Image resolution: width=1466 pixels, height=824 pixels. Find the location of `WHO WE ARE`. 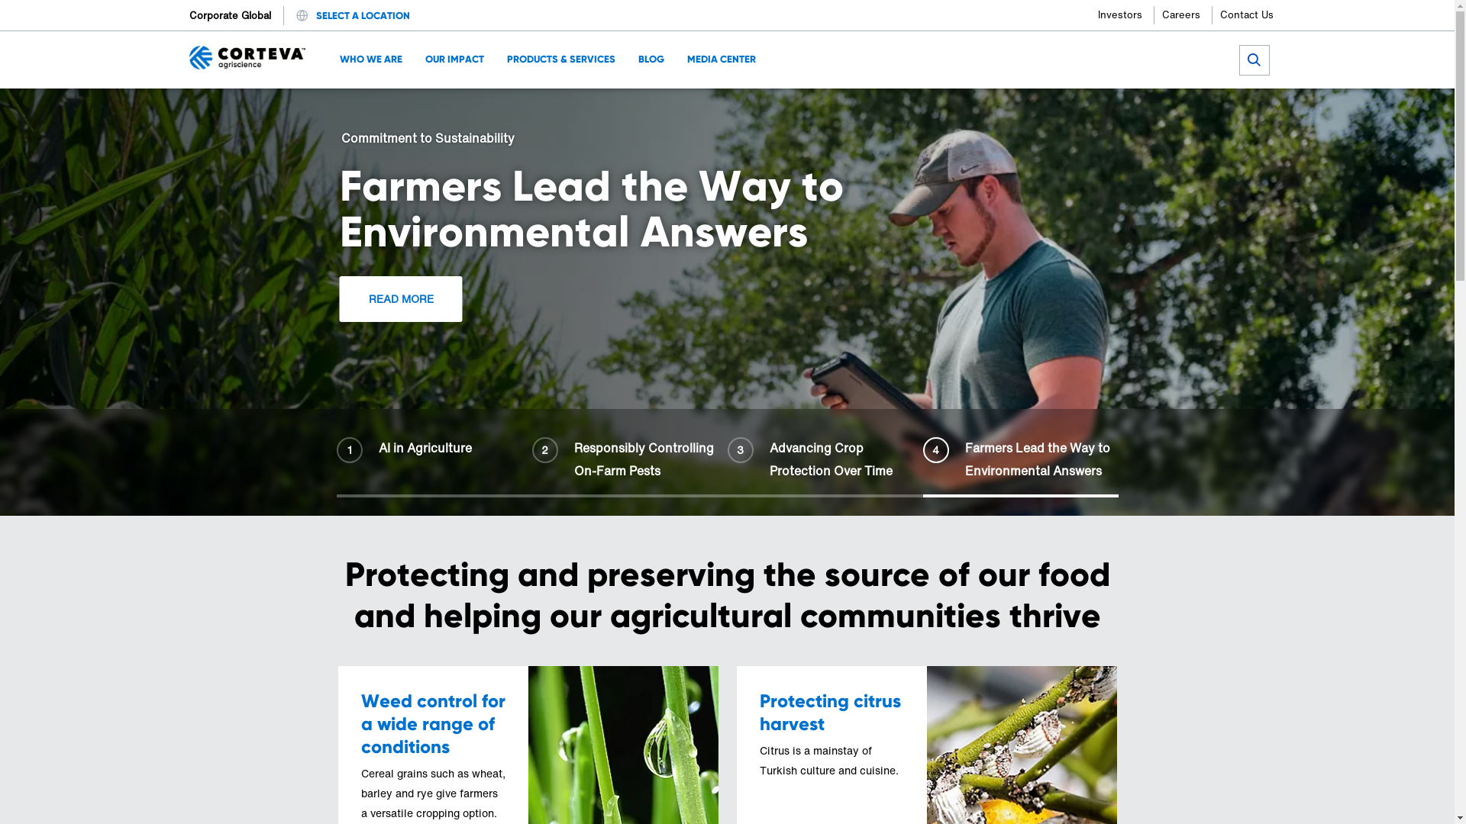

WHO WE ARE is located at coordinates (371, 60).